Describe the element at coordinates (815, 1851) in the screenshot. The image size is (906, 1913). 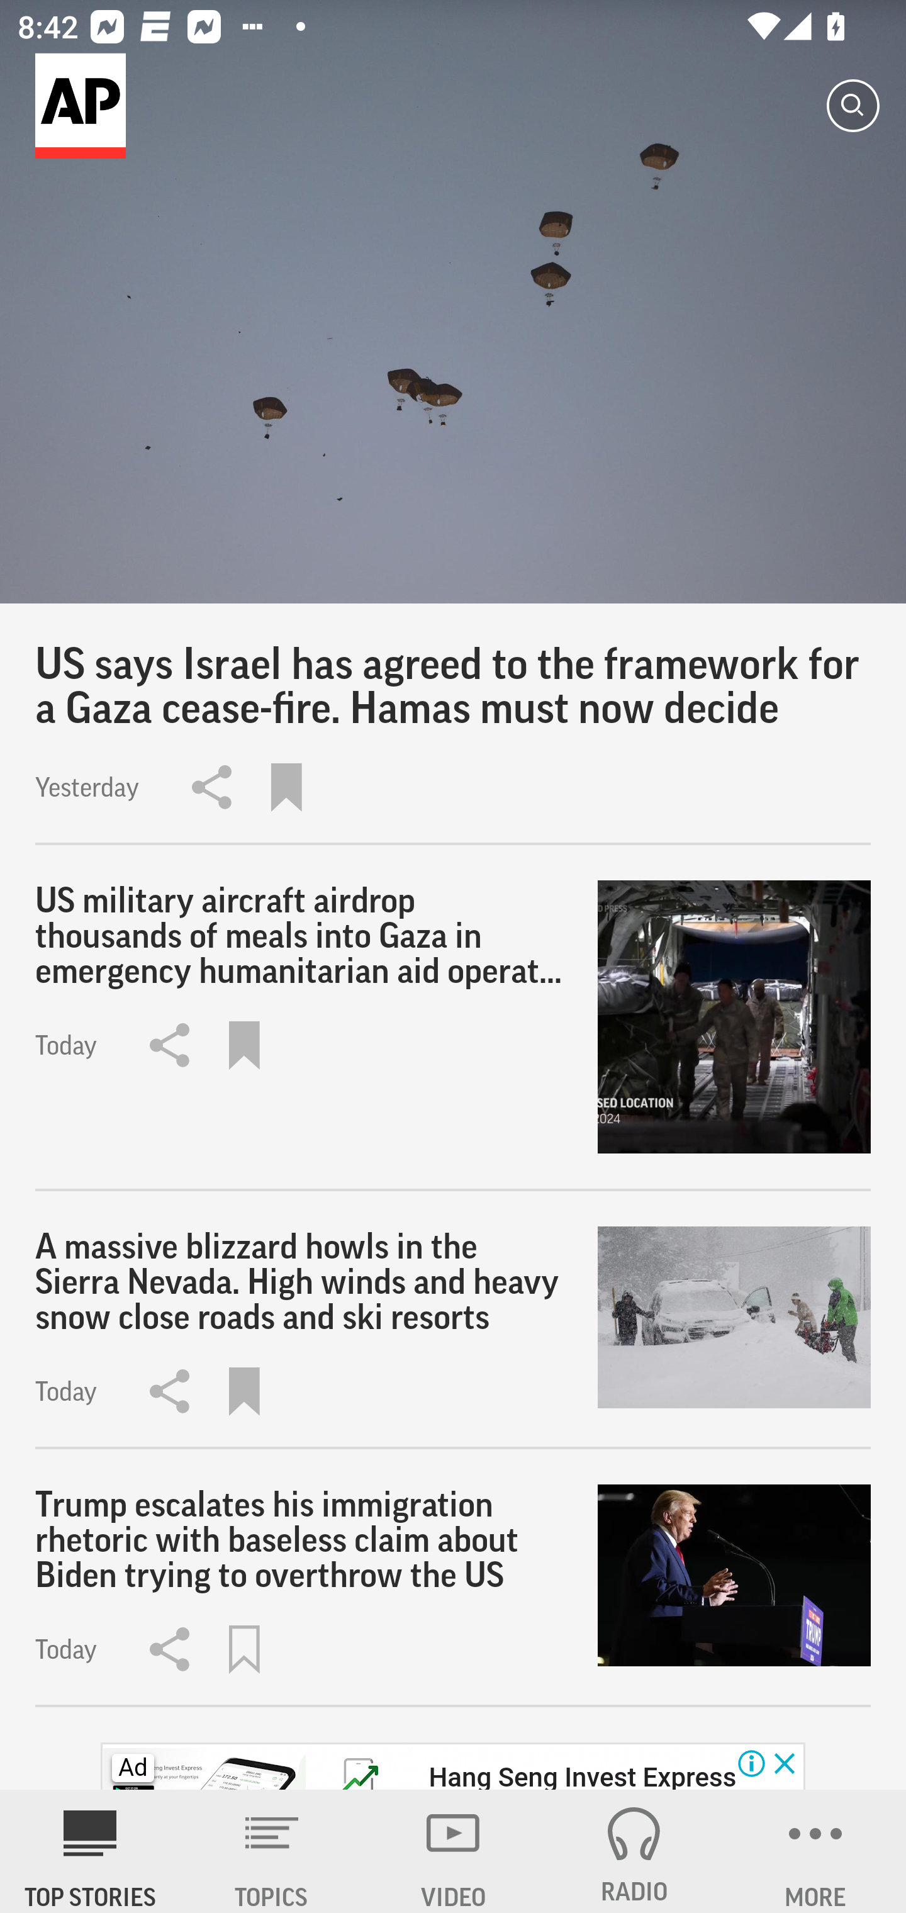
I see `MORE` at that location.